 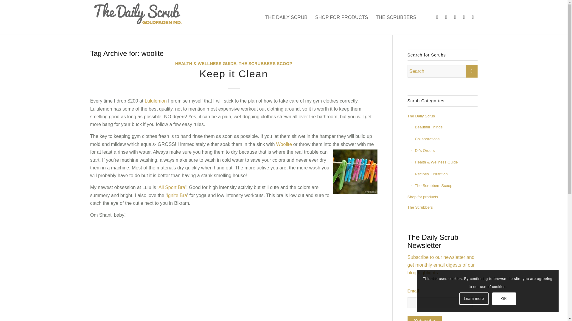 What do you see at coordinates (341, 17) in the screenshot?
I see `SHOP FOR PRODUCTS` at bounding box center [341, 17].